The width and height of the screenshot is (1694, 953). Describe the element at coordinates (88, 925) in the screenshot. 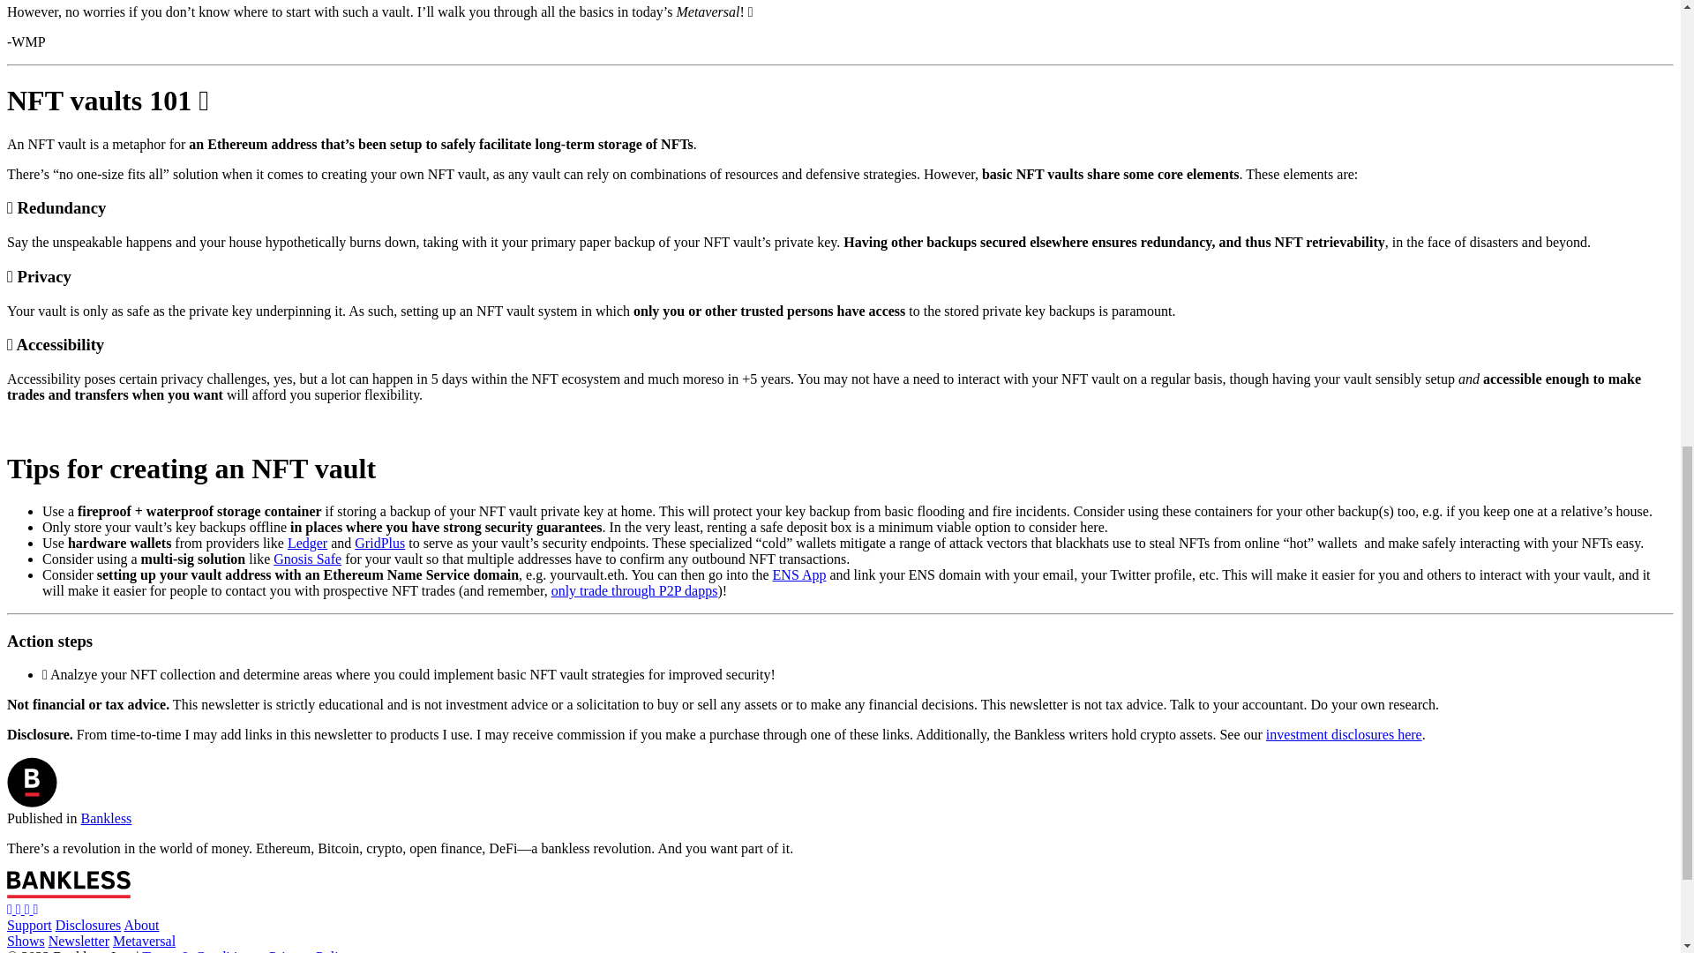

I see `Disclosures` at that location.